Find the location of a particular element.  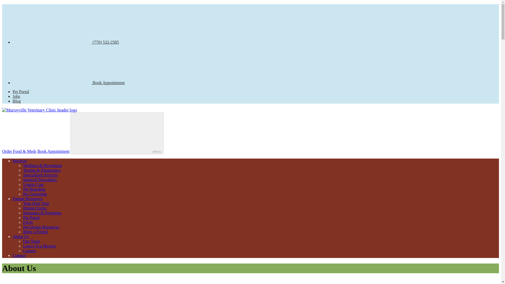

Specialized Services is located at coordinates (41, 175).